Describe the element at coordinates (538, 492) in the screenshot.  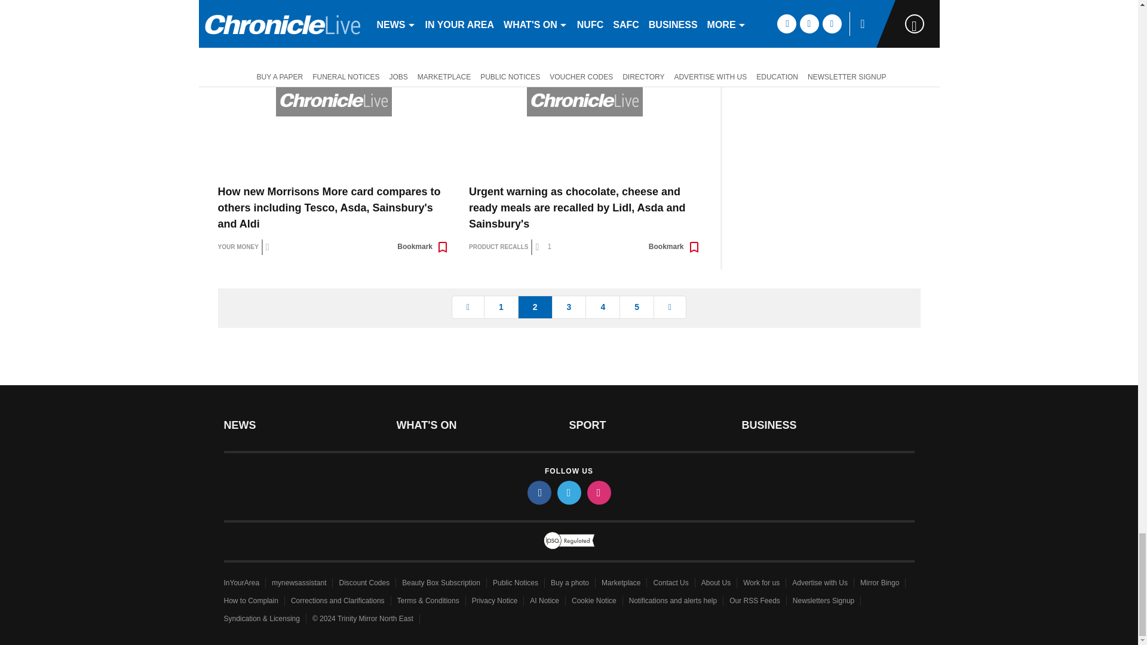
I see `facebook` at that location.